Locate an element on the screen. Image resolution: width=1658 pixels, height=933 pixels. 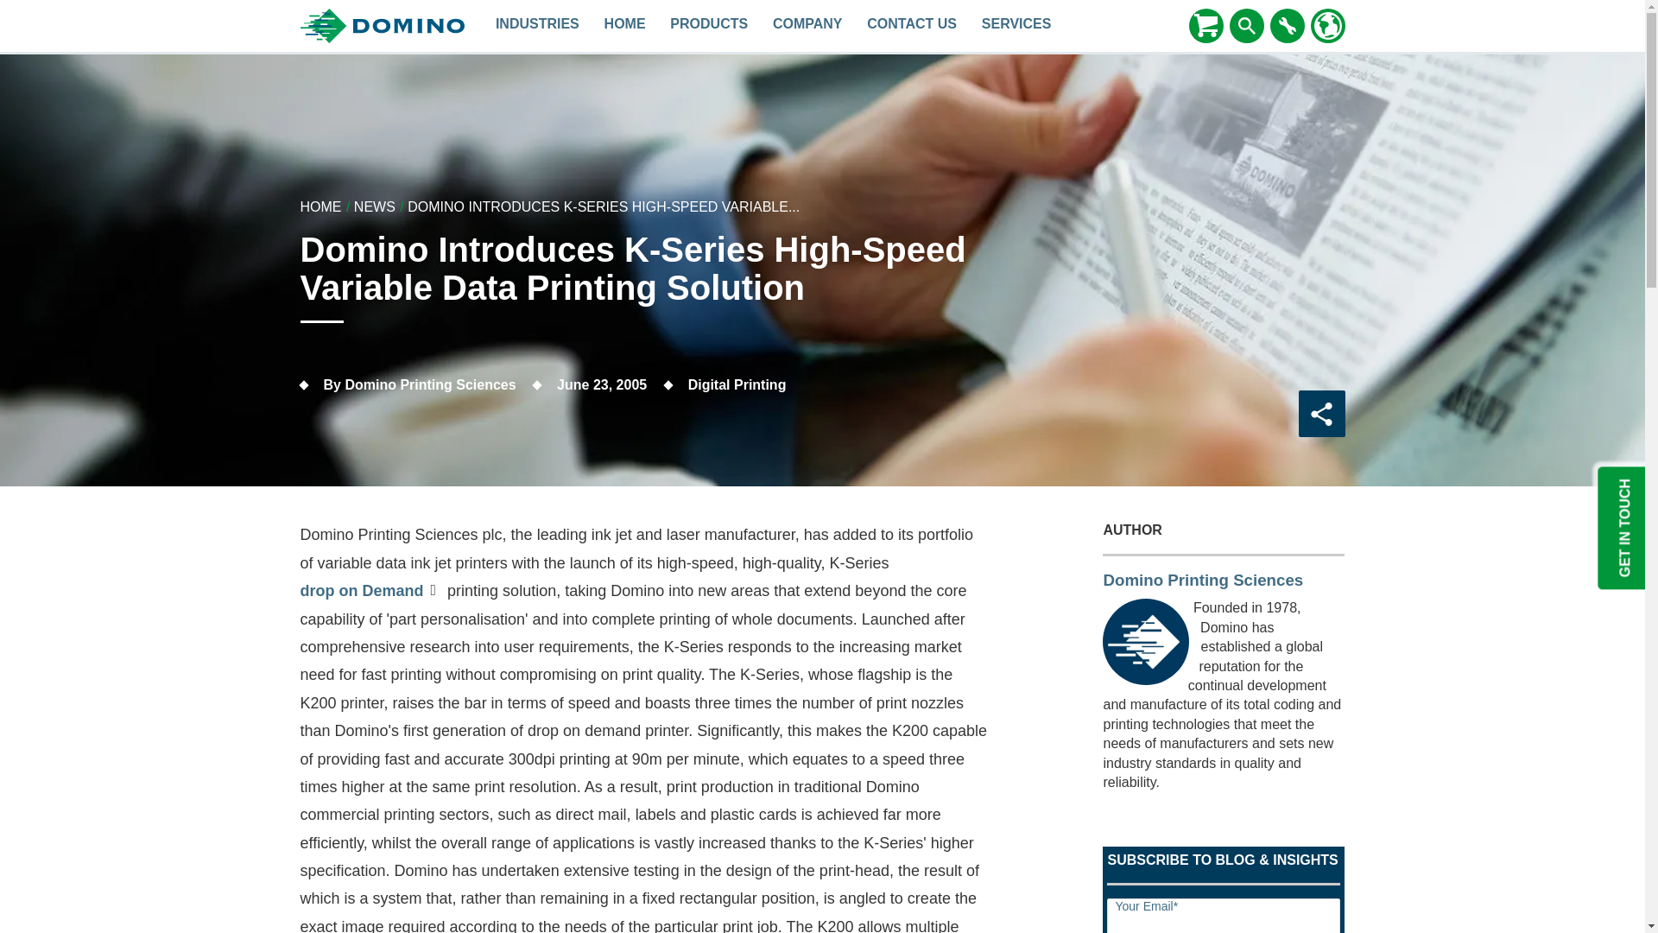
MyDomino Portals is located at coordinates (1287, 26).